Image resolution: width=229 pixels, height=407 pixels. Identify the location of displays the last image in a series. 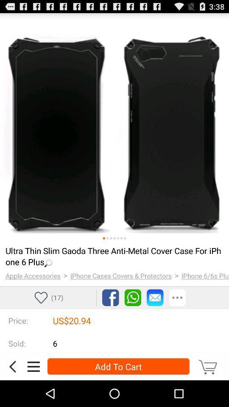
(125, 238).